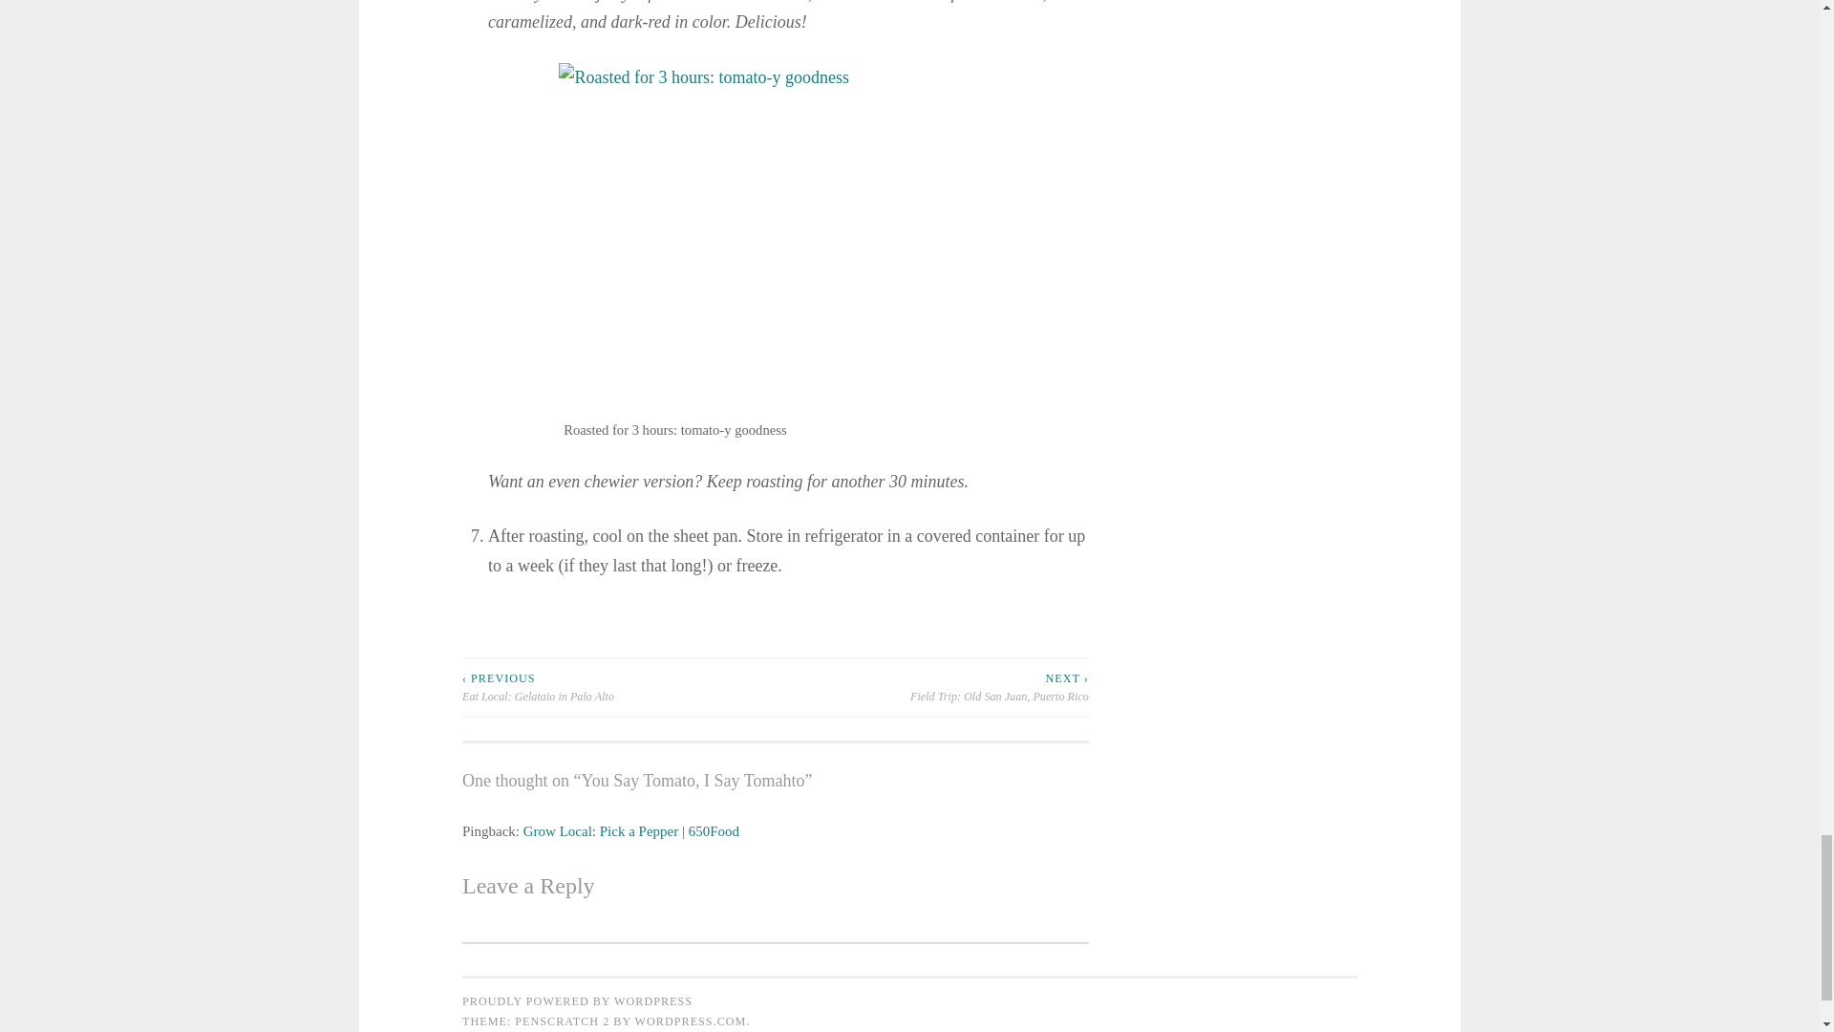  What do you see at coordinates (495, 633) in the screenshot?
I see `GARDEN HARVEST` at bounding box center [495, 633].